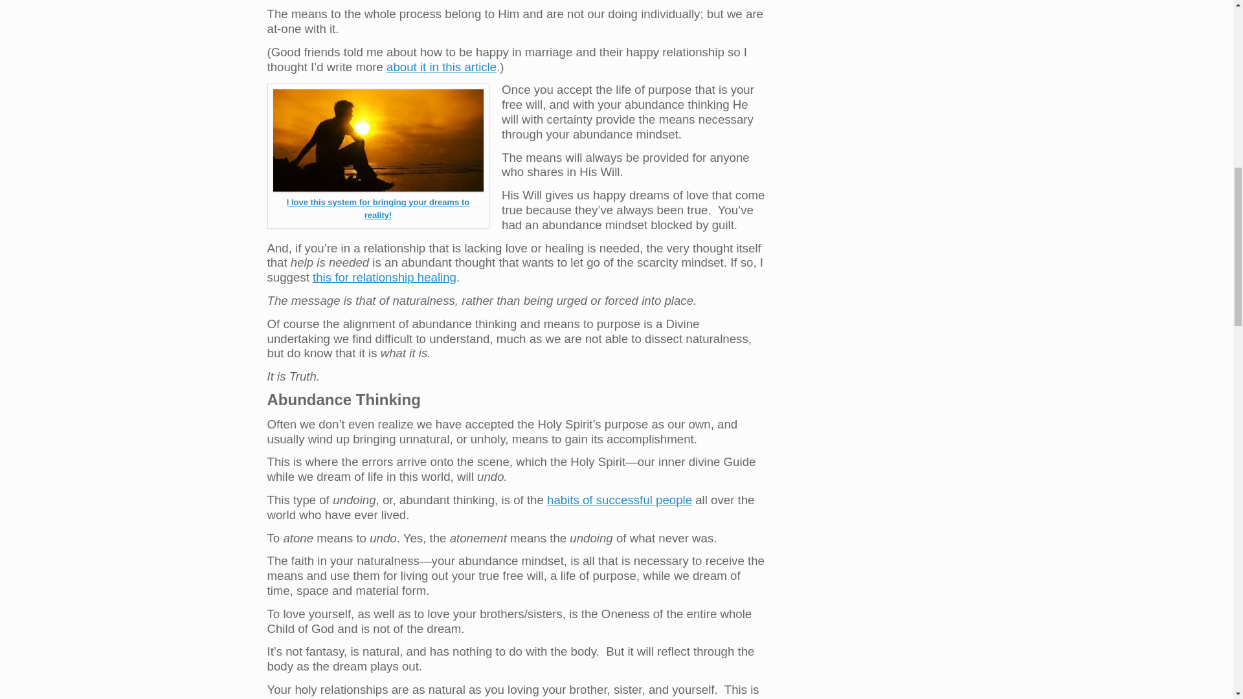  Describe the element at coordinates (378, 208) in the screenshot. I see `I love this system for bringing your dreams to reality!` at that location.